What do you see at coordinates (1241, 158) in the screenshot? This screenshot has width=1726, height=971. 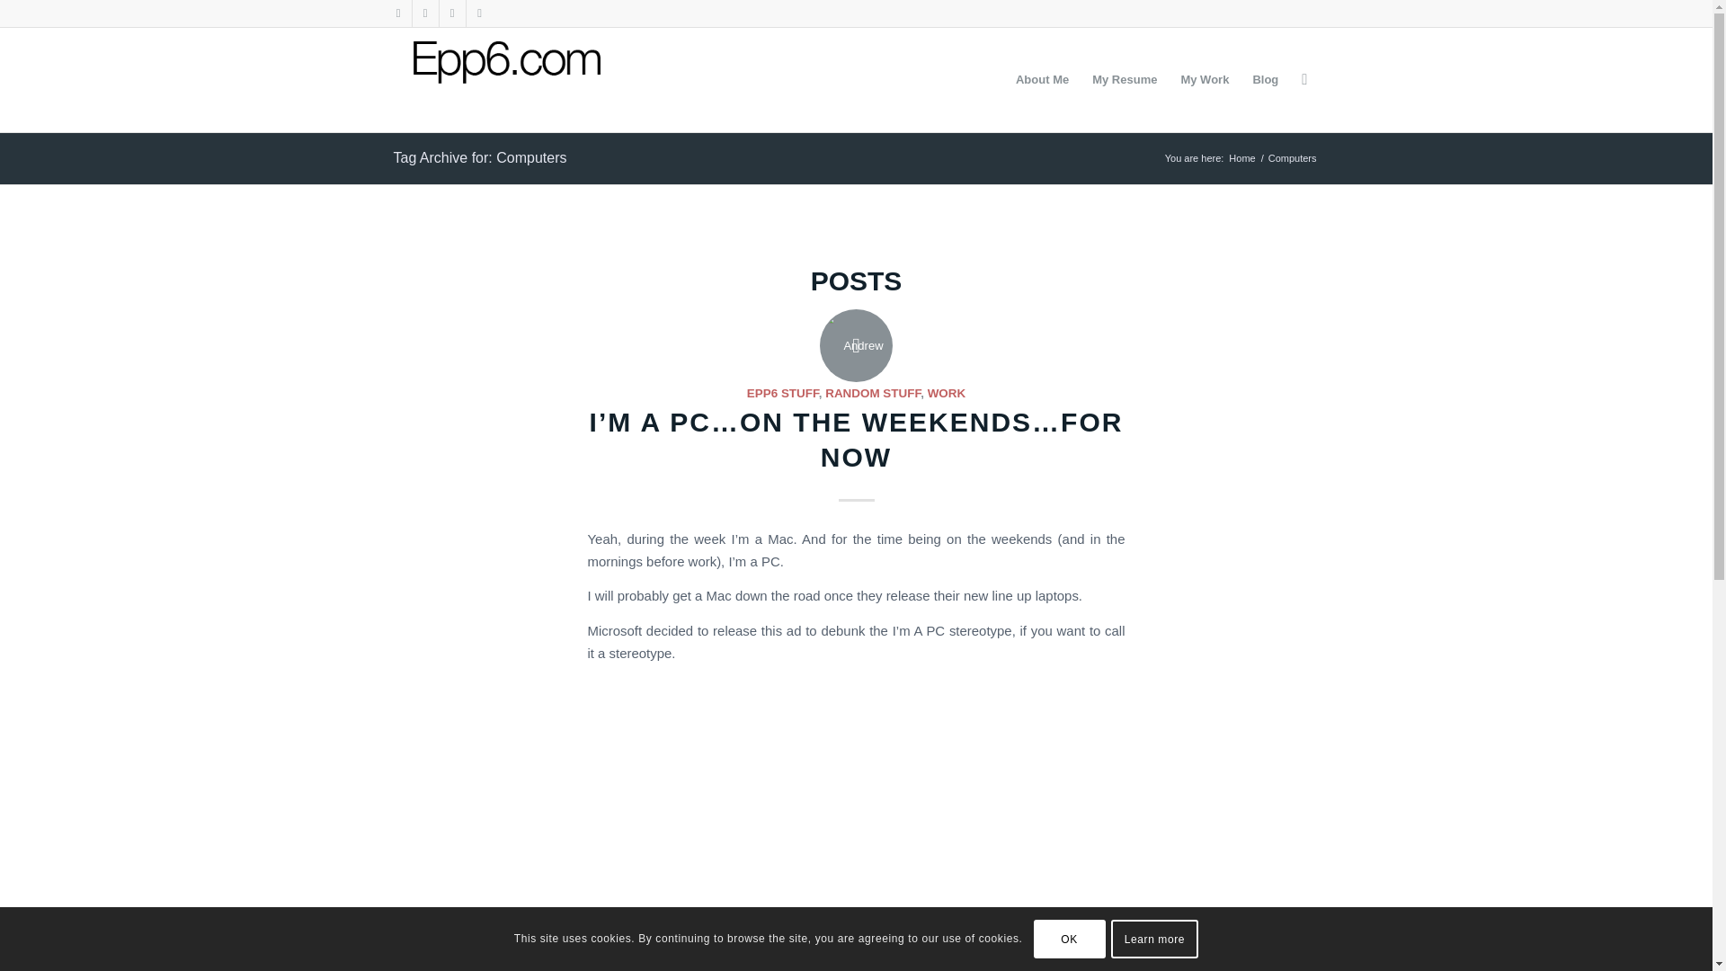 I see `Home` at bounding box center [1241, 158].